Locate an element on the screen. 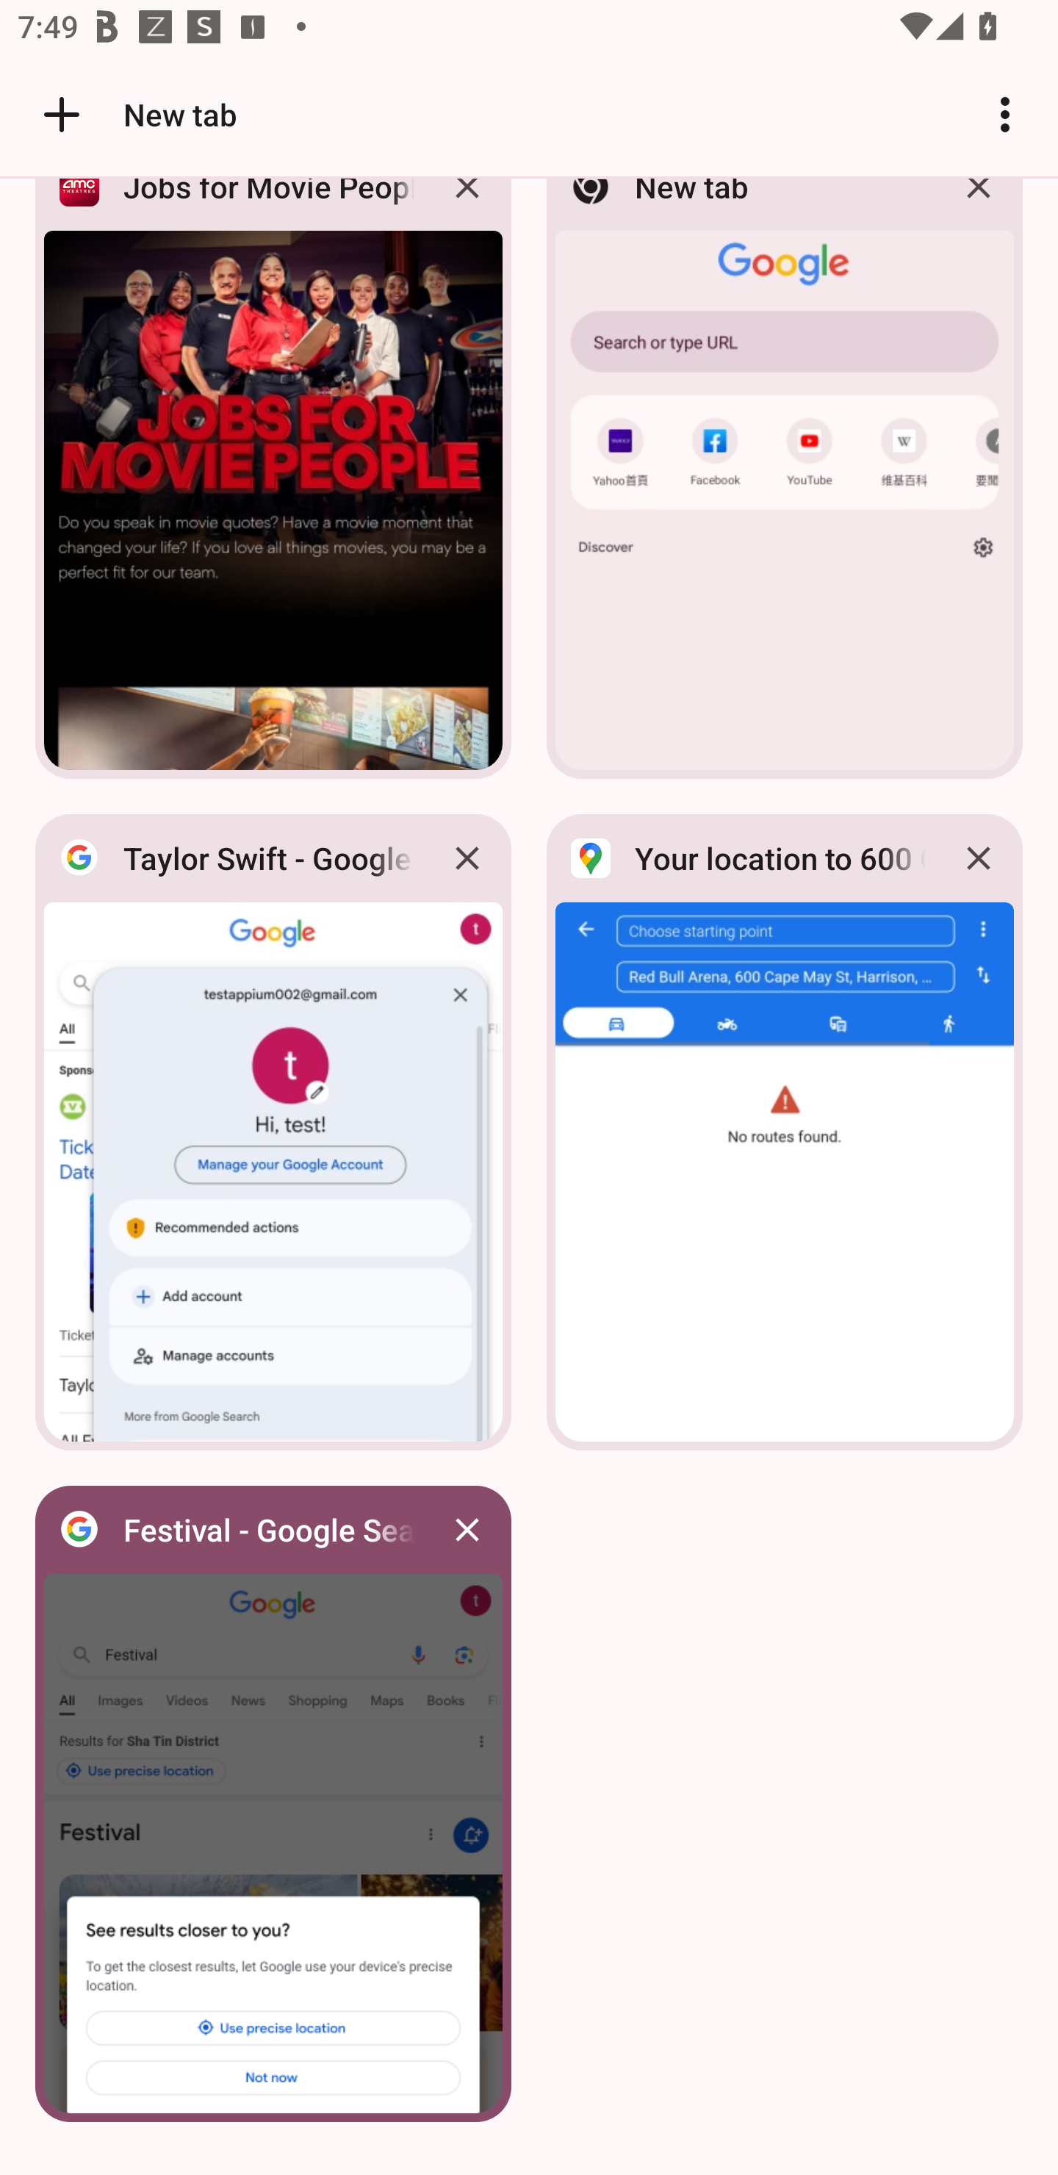 The image size is (1058, 2175). New tab is located at coordinates (137, 114).